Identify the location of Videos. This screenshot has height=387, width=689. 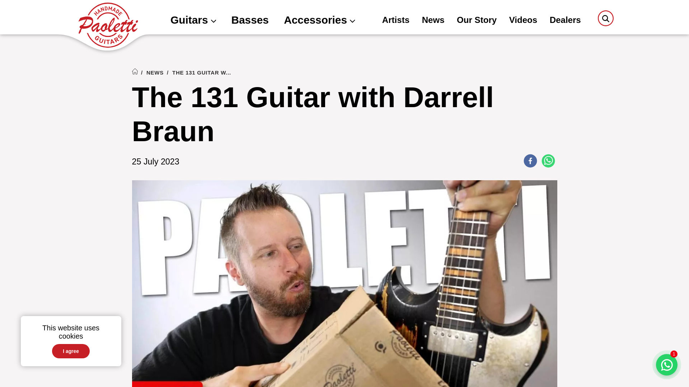
(523, 21).